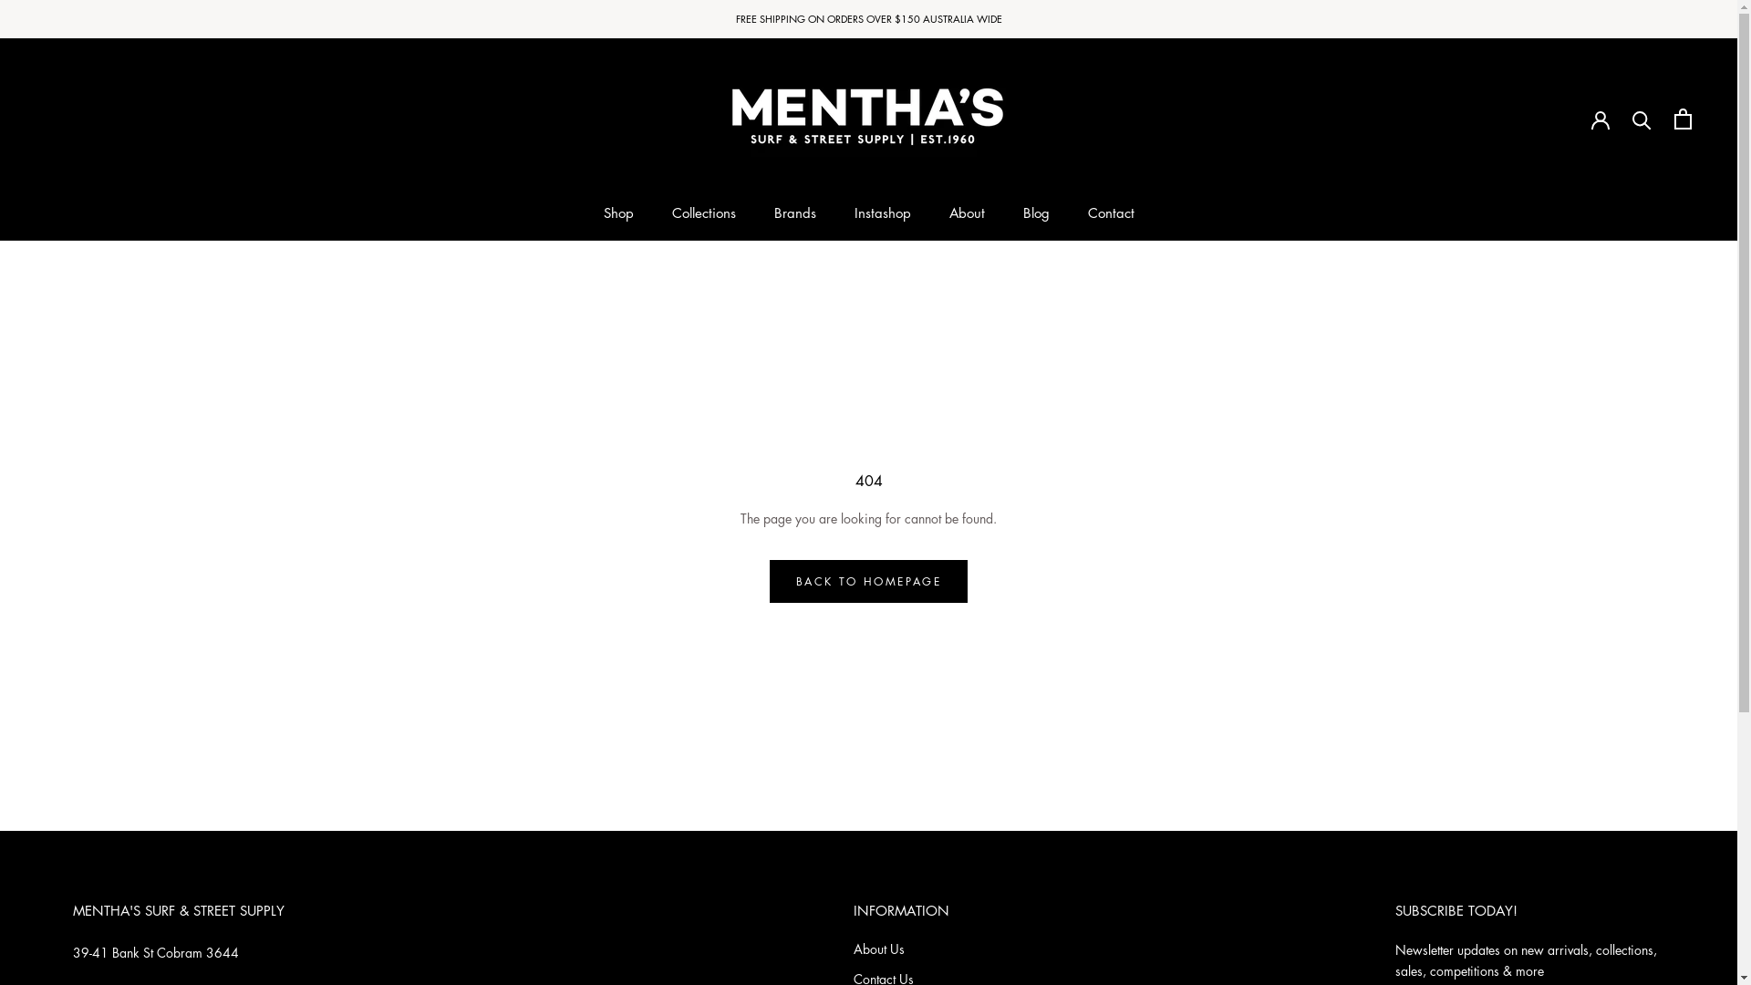 This screenshot has width=1751, height=985. I want to click on About
About, so click(967, 213).